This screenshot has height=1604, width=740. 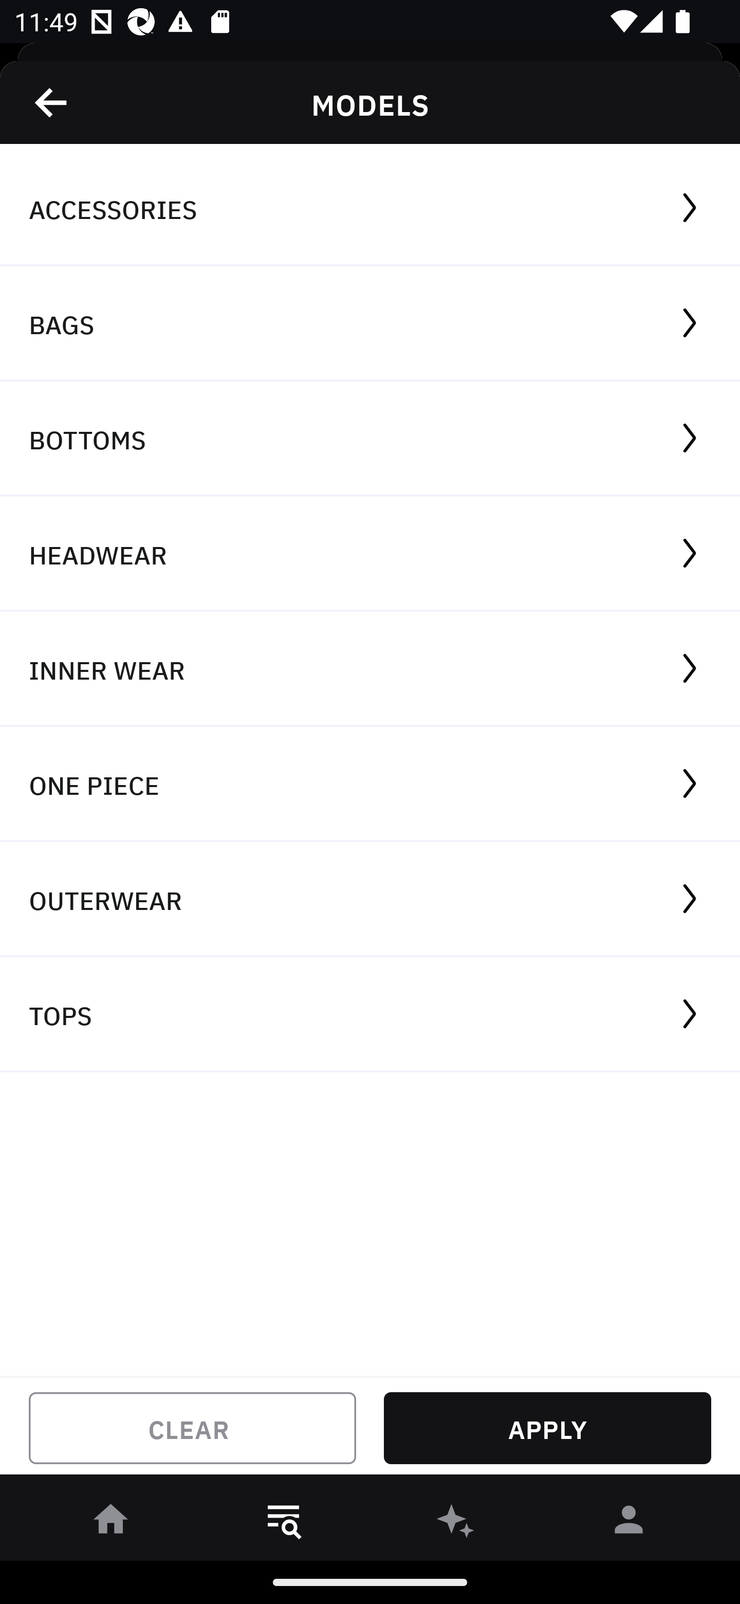 I want to click on 󰫢, so click(x=456, y=1523).